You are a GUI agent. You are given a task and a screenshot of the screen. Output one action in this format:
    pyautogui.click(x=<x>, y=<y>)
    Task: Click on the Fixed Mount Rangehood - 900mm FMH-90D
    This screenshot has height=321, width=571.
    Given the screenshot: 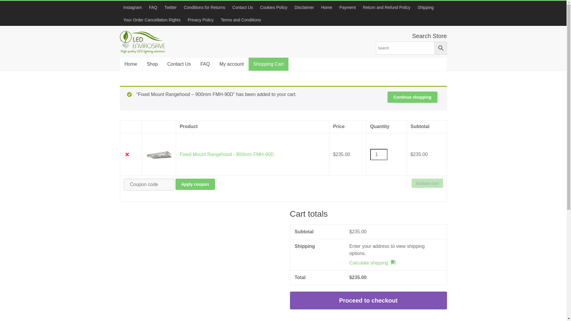 What is the action you would take?
    pyautogui.click(x=227, y=154)
    